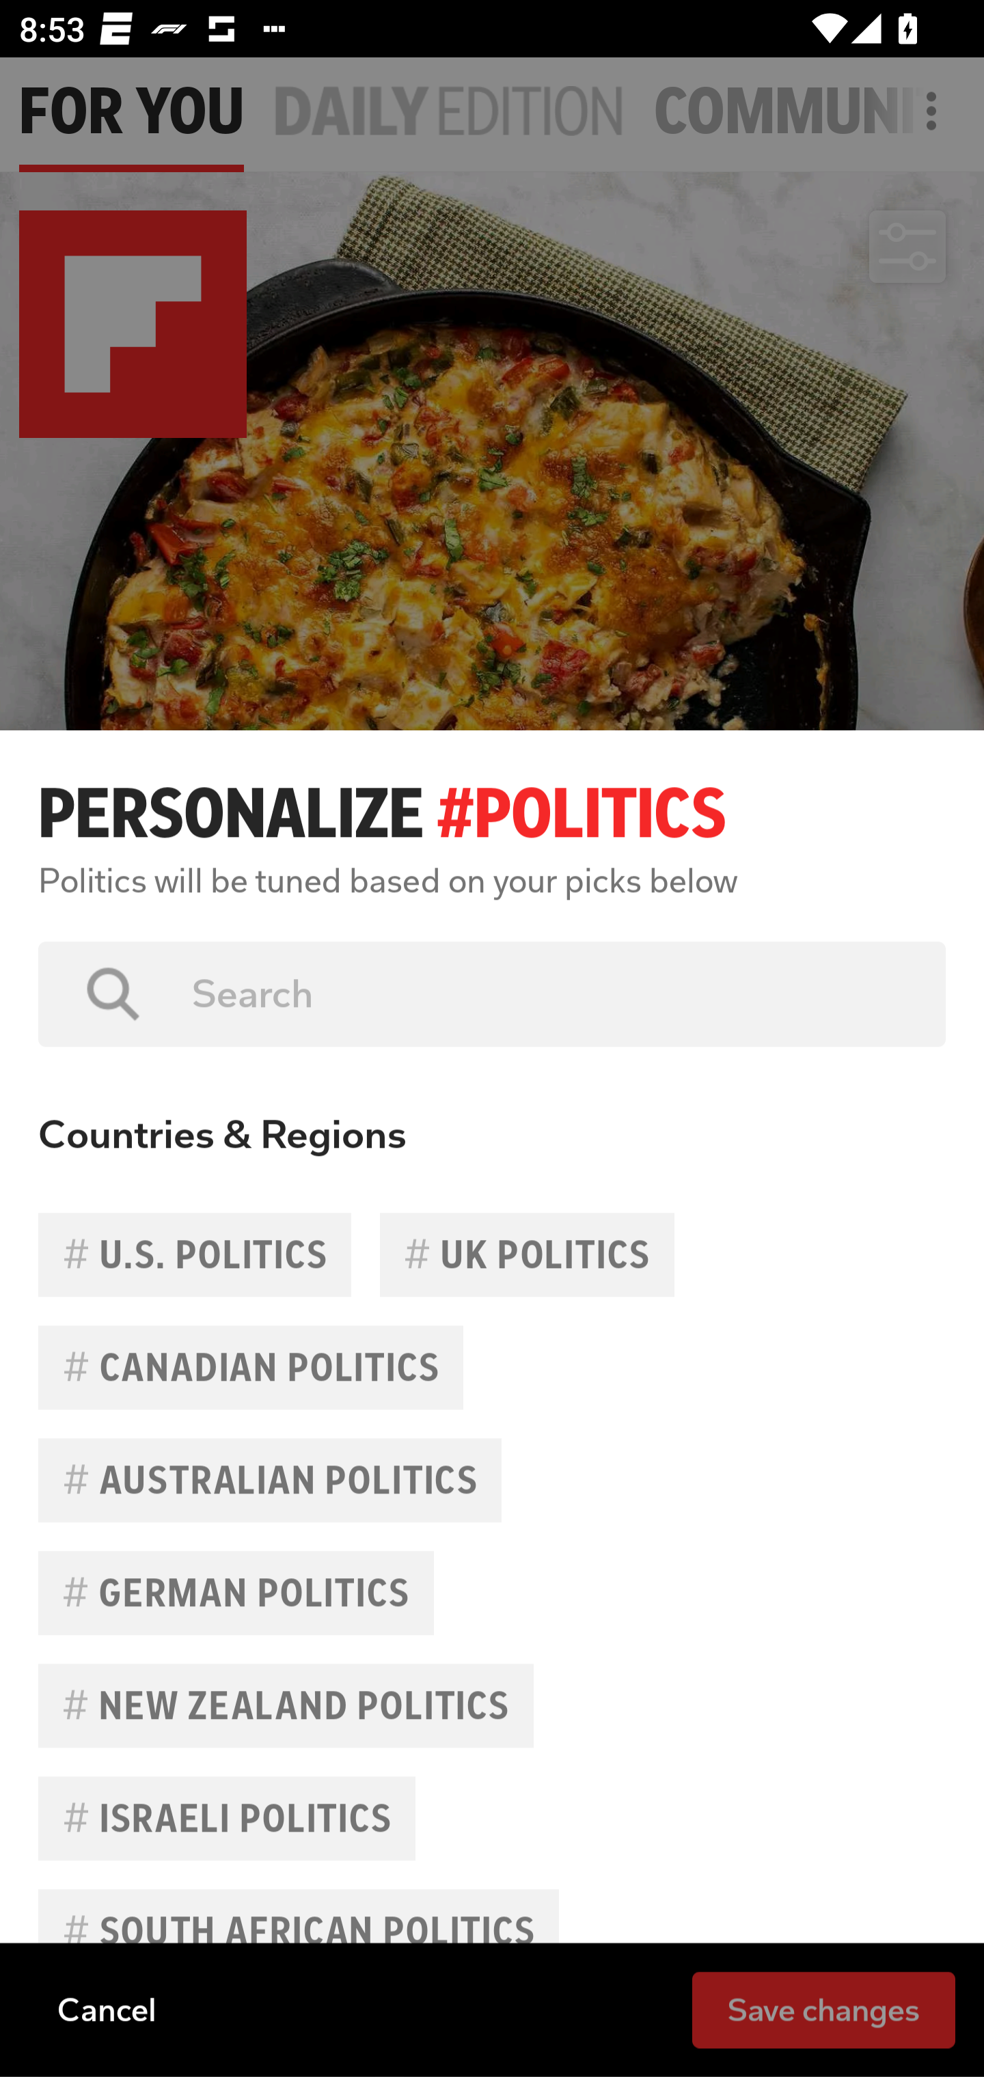  What do you see at coordinates (236, 1593) in the screenshot?
I see `# GERMAN POLITICS` at bounding box center [236, 1593].